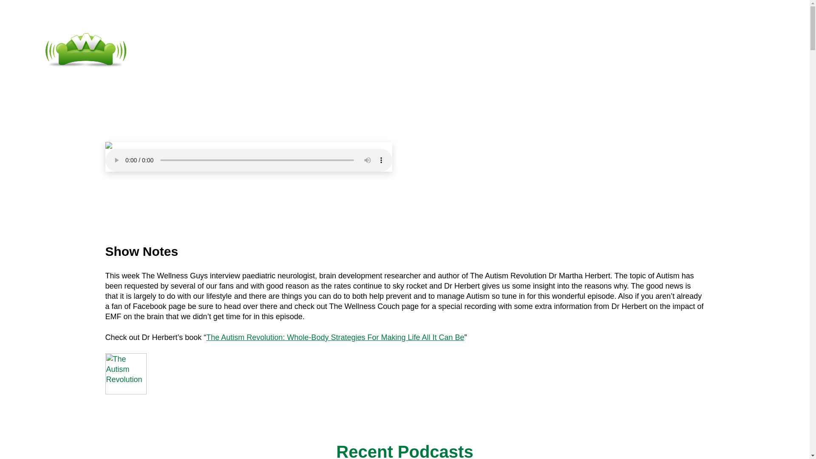 The width and height of the screenshot is (816, 459). I want to click on Login, so click(477, 50).